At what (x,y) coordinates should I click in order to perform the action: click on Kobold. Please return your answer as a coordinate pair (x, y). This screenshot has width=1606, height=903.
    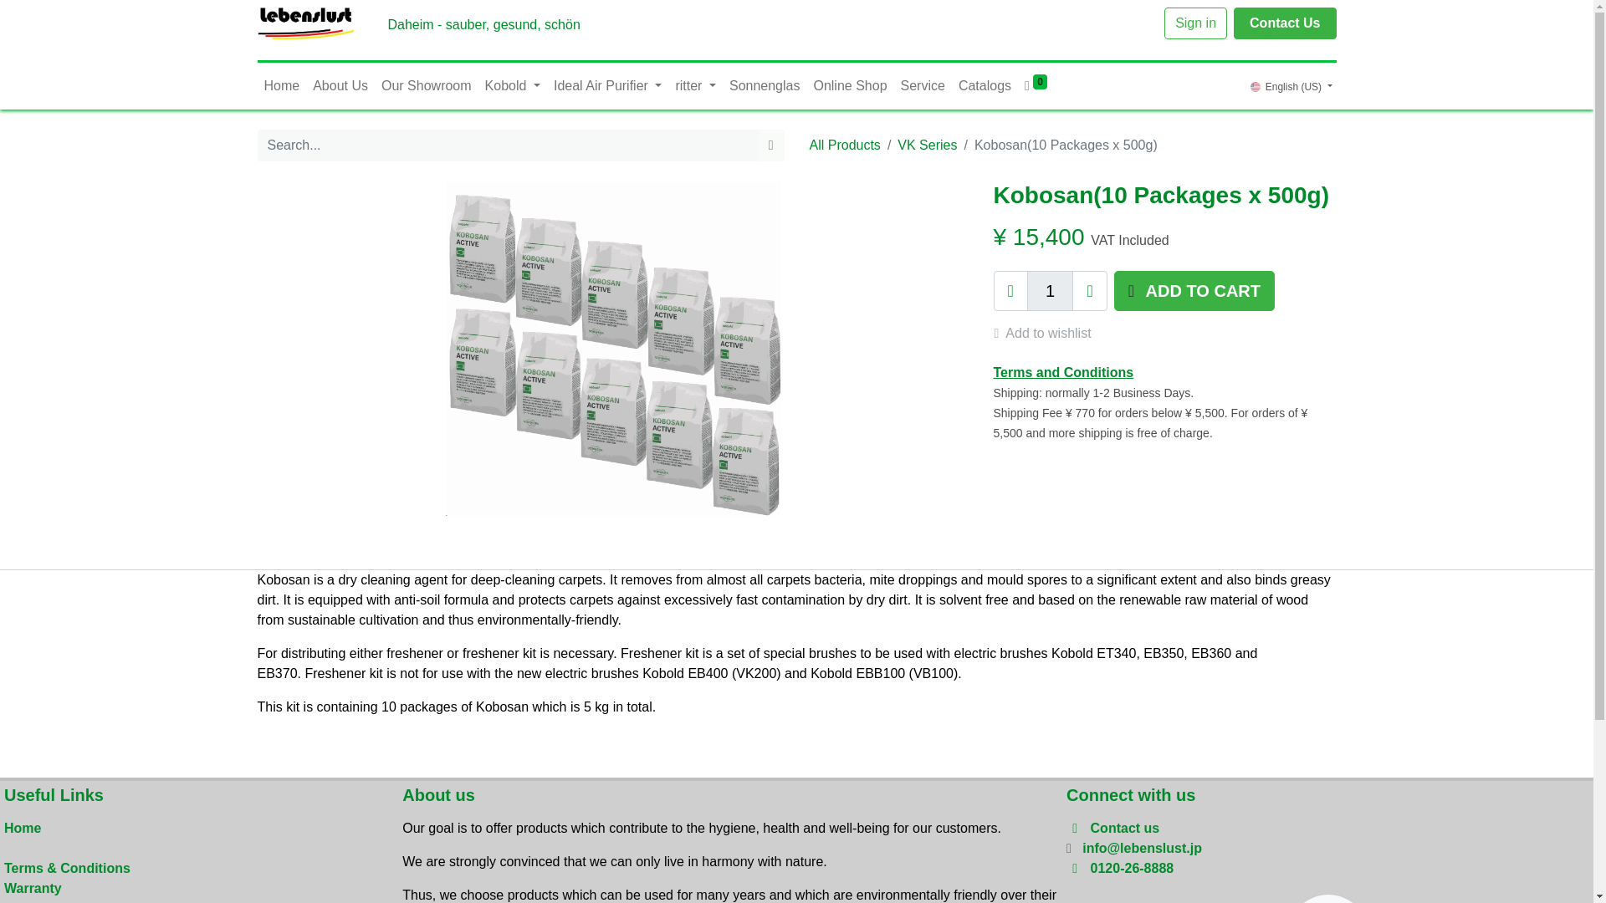
    Looking at the image, I should click on (513, 86).